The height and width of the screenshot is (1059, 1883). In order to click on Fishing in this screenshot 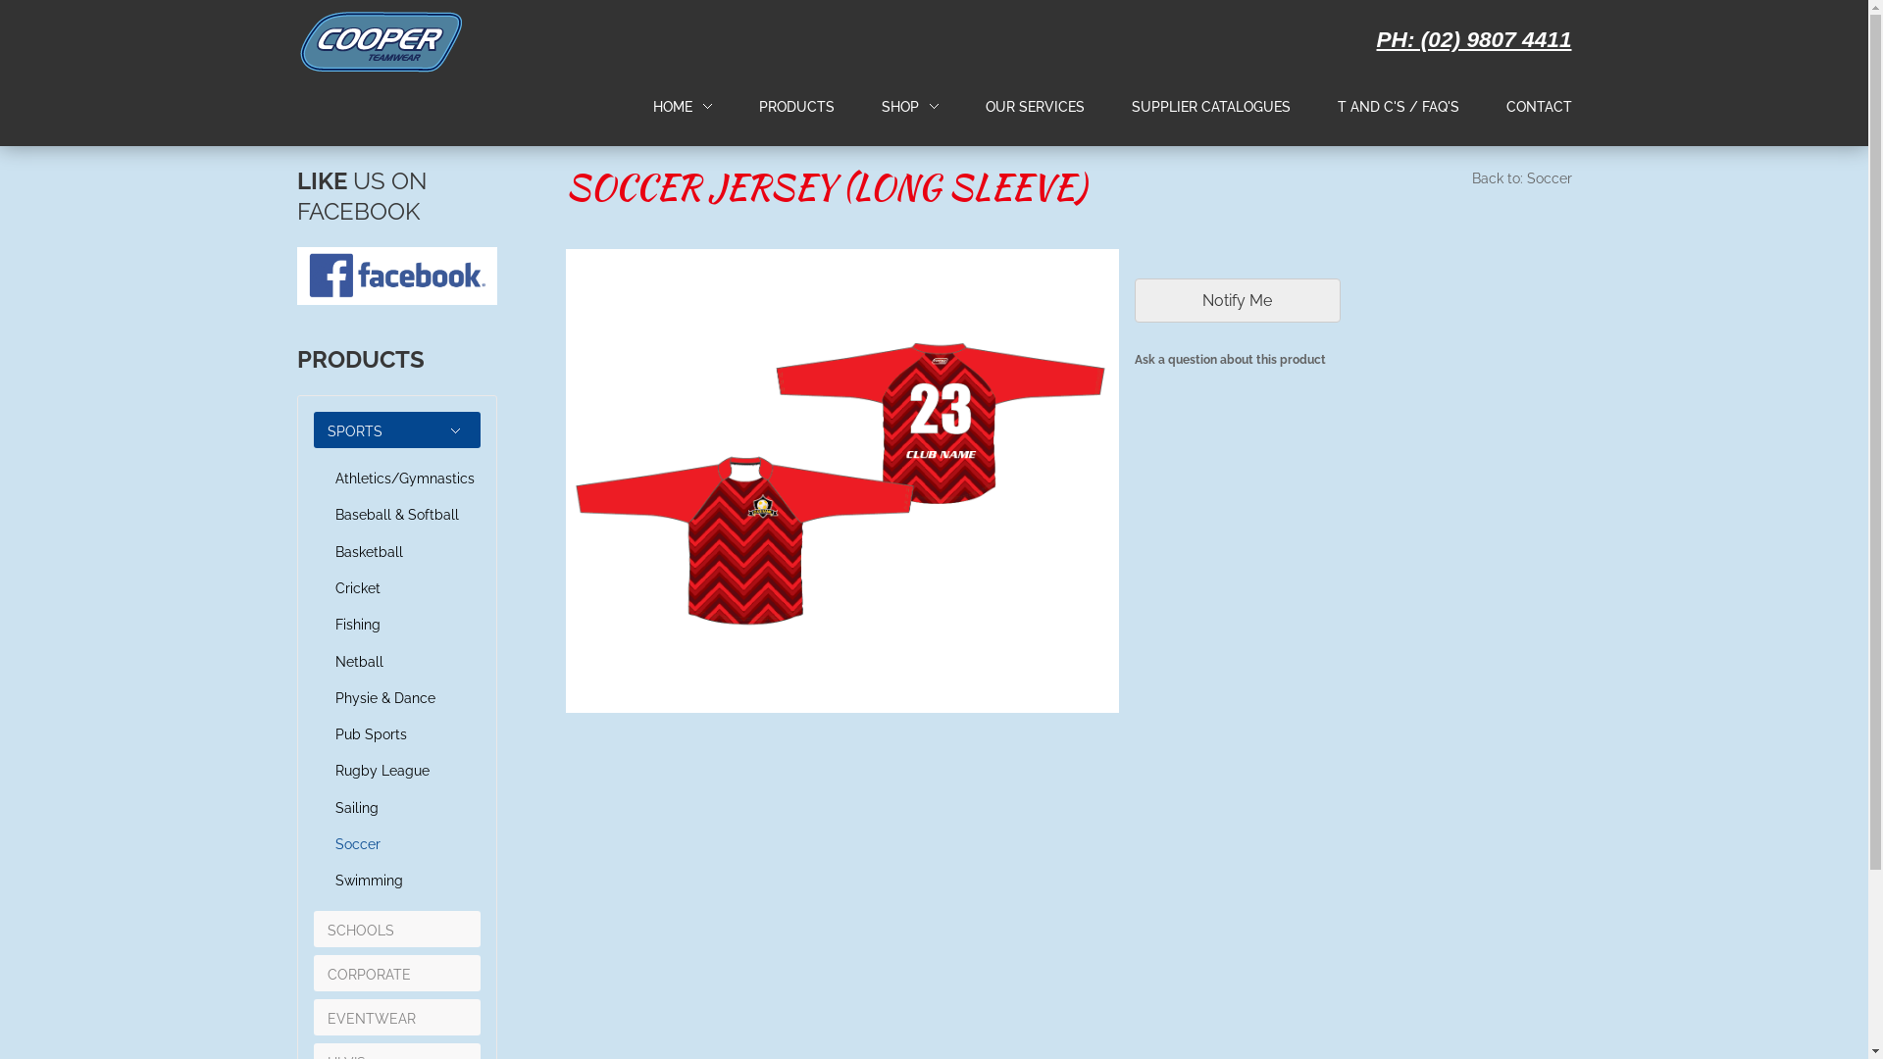, I will do `click(397, 626)`.